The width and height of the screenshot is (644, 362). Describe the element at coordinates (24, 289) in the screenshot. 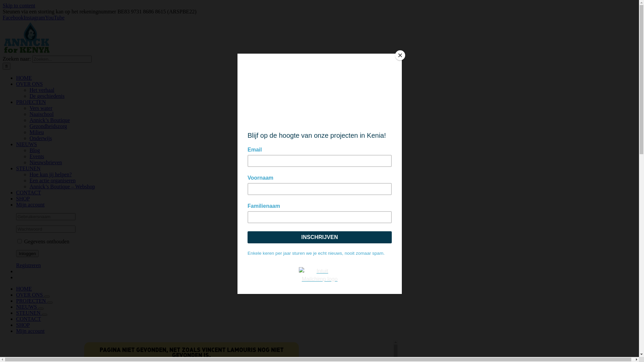

I see `HOME` at that location.